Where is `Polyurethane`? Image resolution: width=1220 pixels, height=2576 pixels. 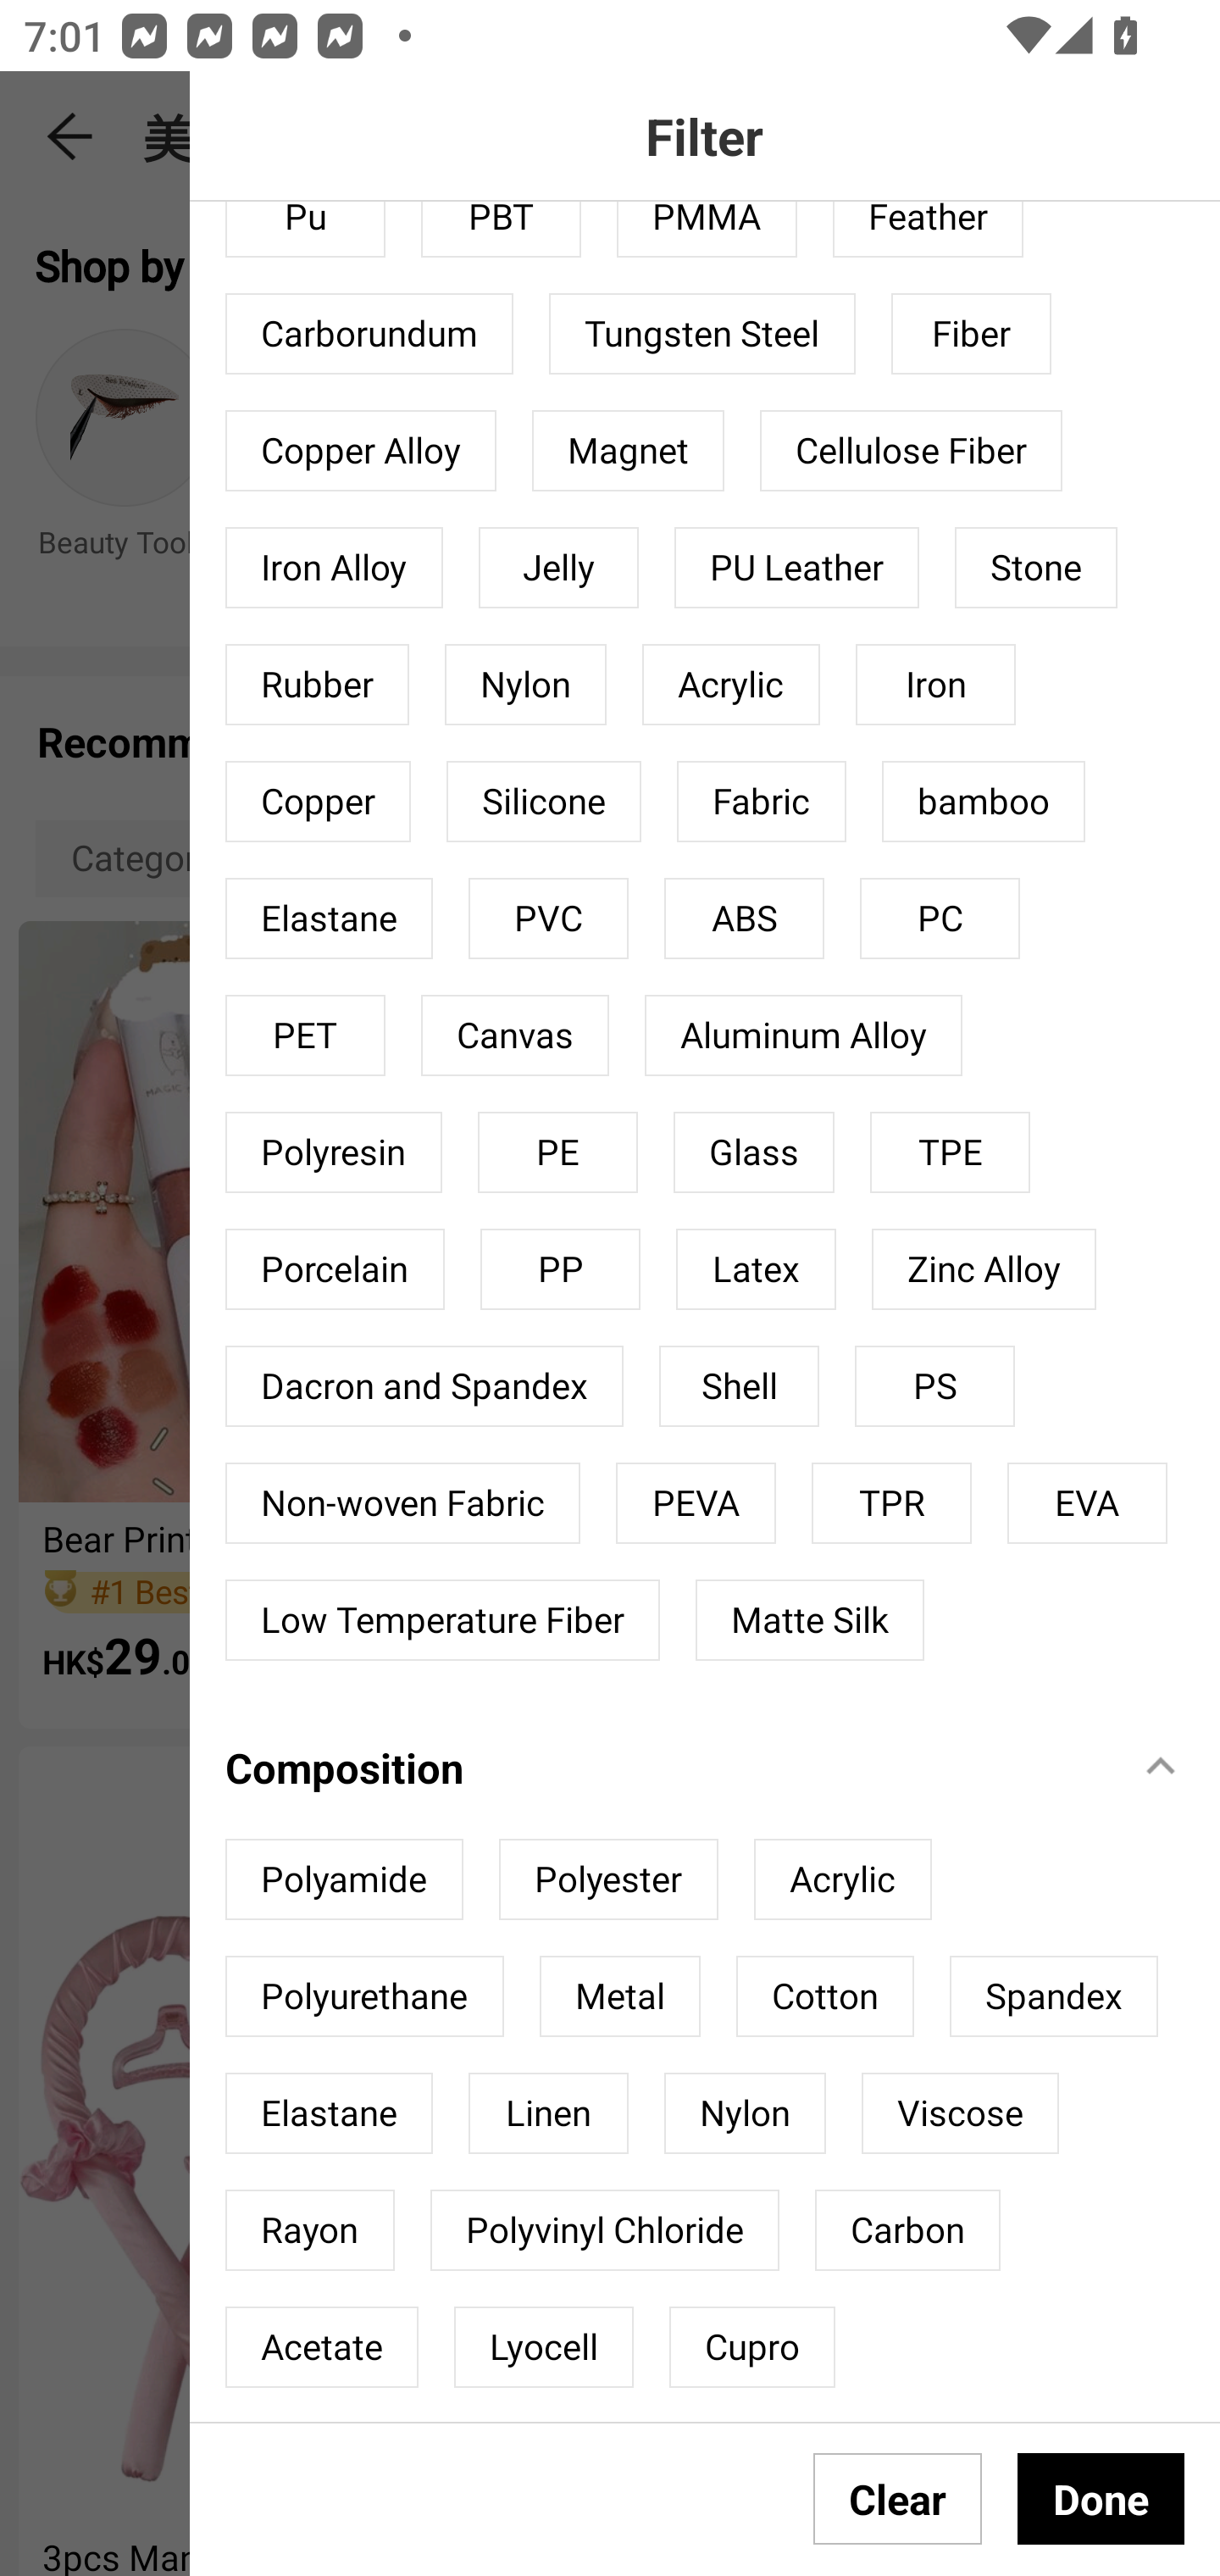 Polyurethane is located at coordinates (364, 1996).